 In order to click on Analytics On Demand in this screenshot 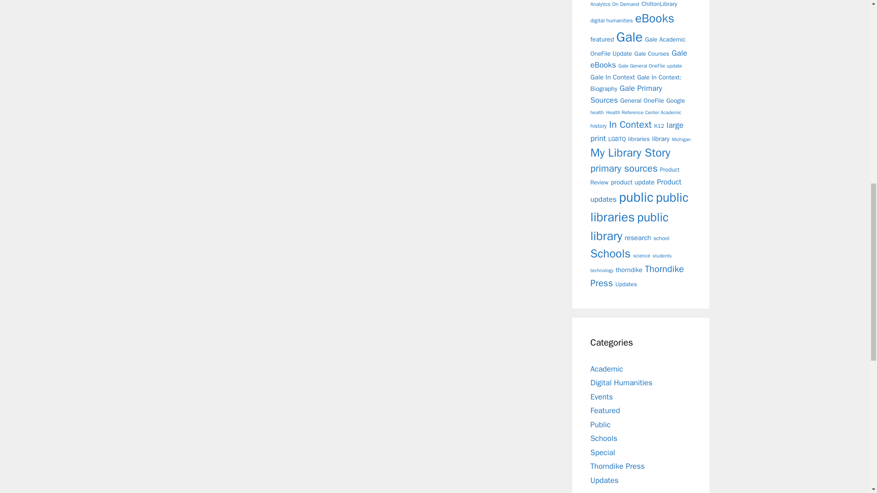, I will do `click(615, 4)`.